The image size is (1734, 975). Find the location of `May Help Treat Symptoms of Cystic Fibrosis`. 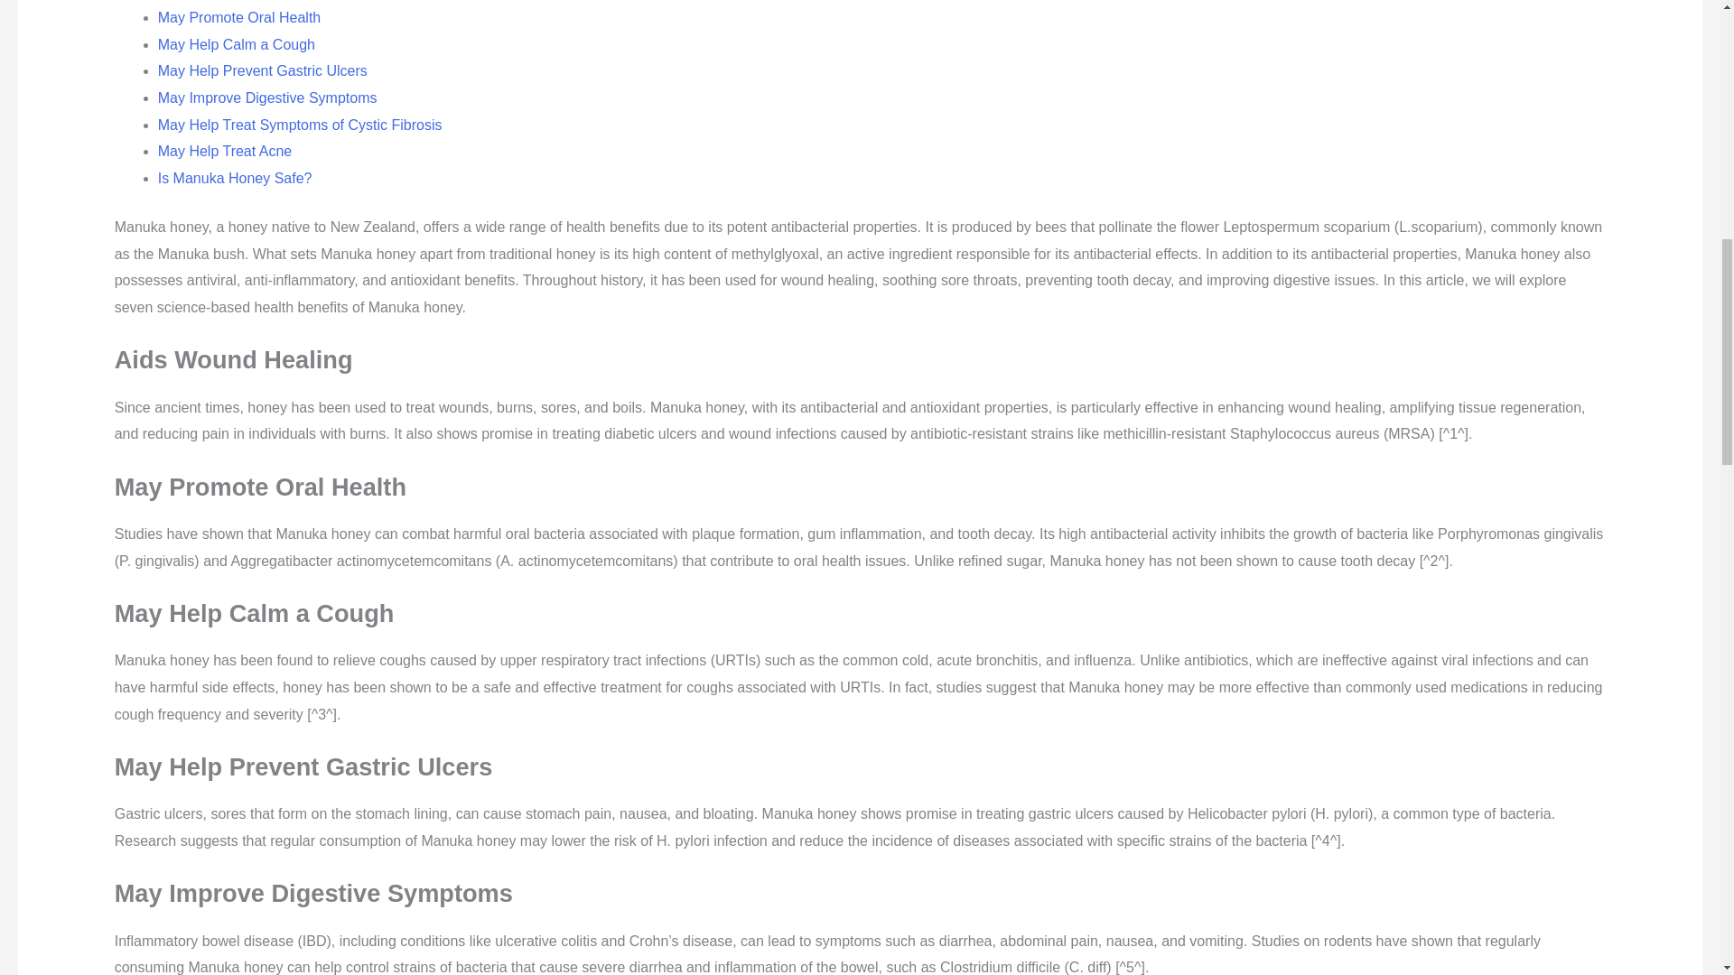

May Help Treat Symptoms of Cystic Fibrosis is located at coordinates (300, 125).